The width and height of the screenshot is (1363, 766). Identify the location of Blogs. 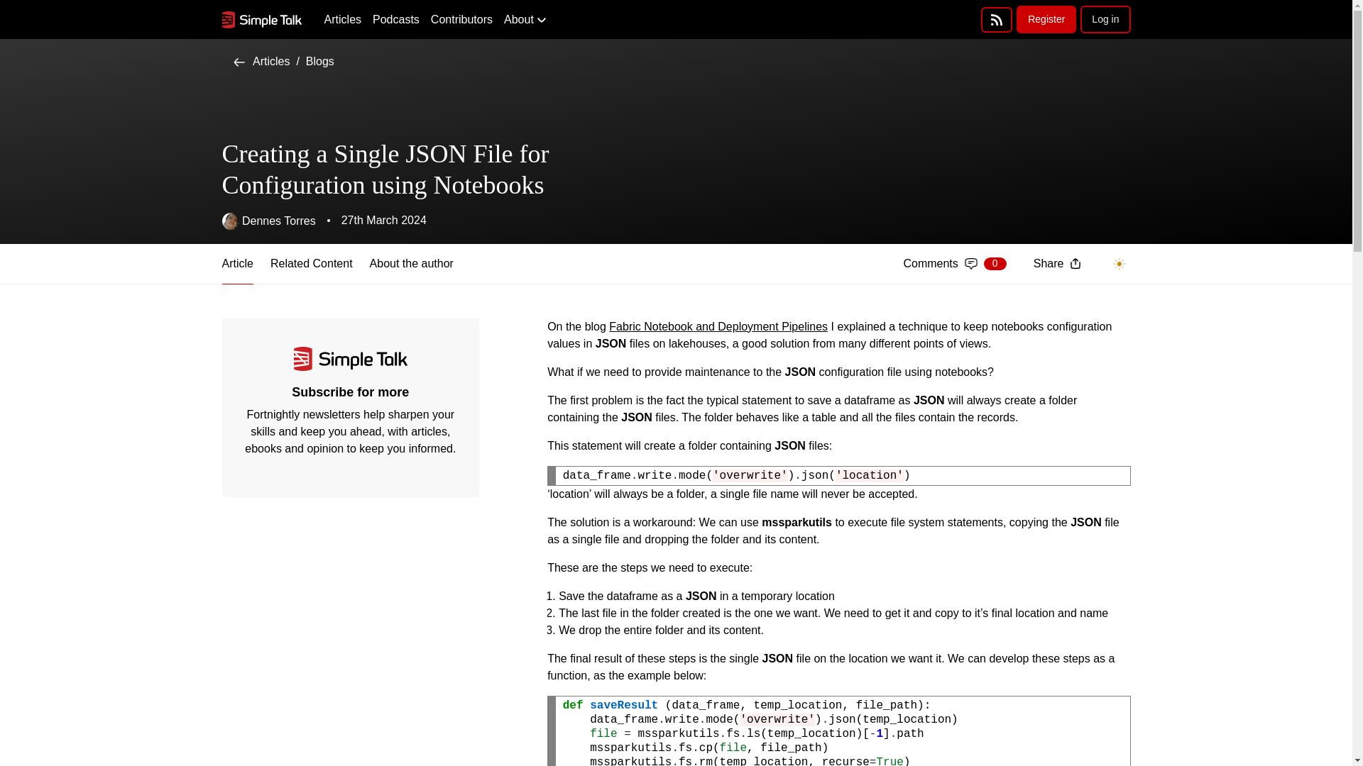
(412, 264).